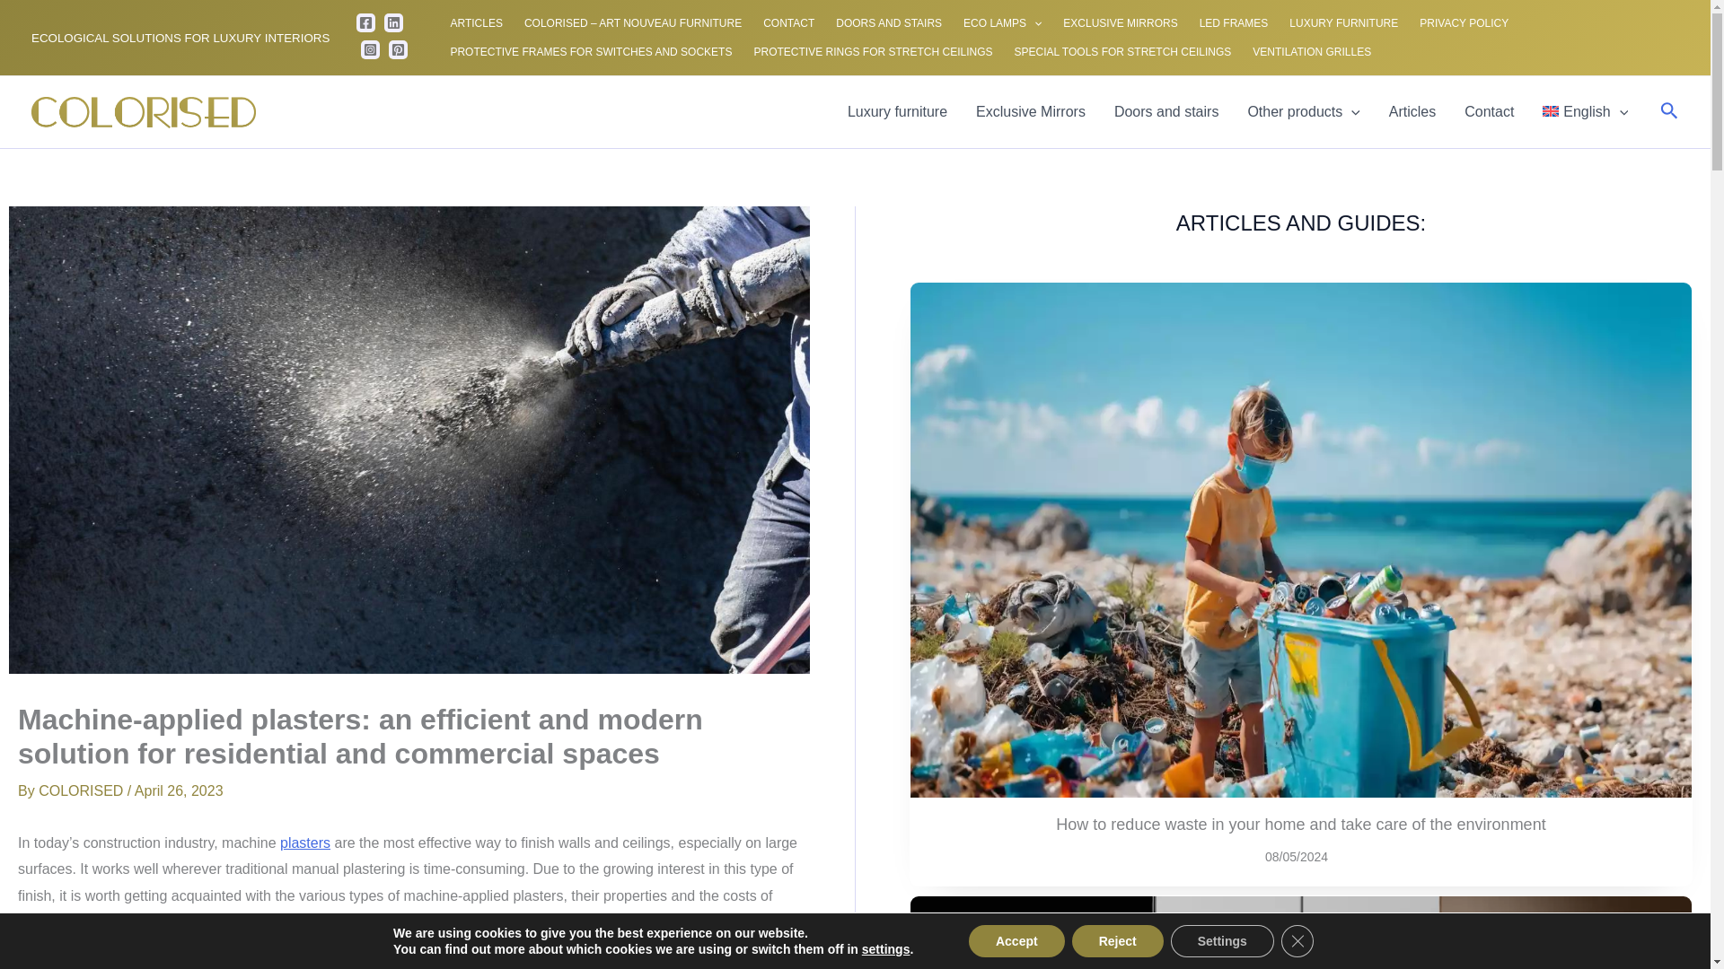 The image size is (1724, 969). What do you see at coordinates (1166, 112) in the screenshot?
I see `Doors and stairs` at bounding box center [1166, 112].